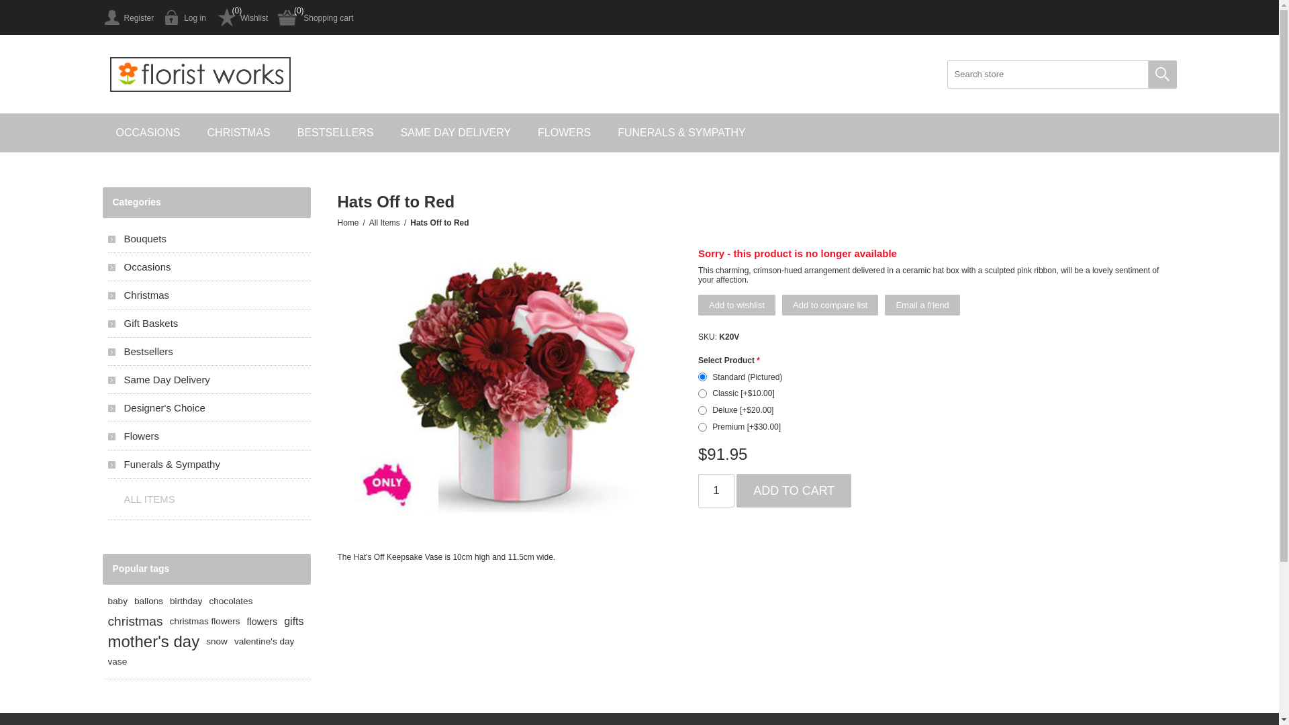 This screenshot has width=1289, height=725. Describe the element at coordinates (265, 642) in the screenshot. I see `valentine's day` at that location.